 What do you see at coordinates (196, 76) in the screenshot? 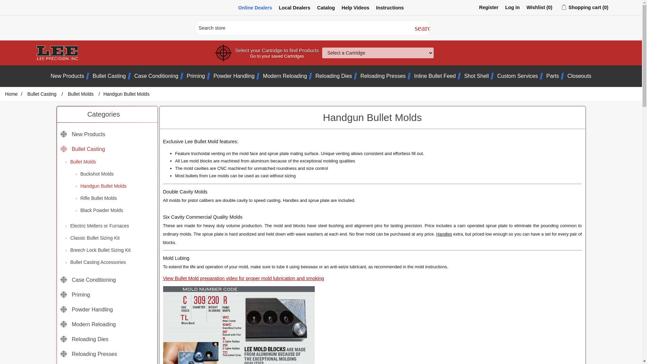
I see `Priming` at bounding box center [196, 76].